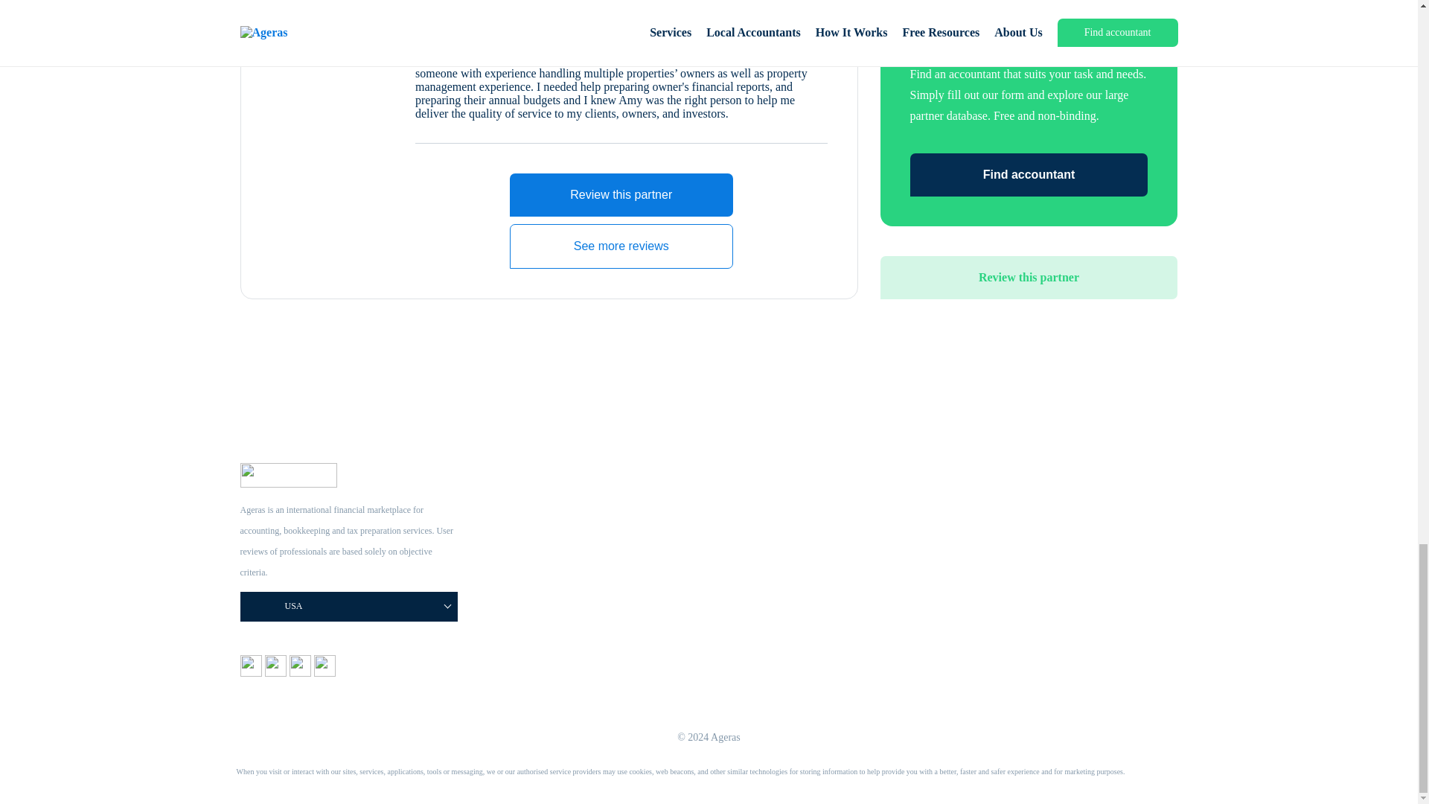  Describe the element at coordinates (325, 672) in the screenshot. I see `Ageras Linkedin` at that location.